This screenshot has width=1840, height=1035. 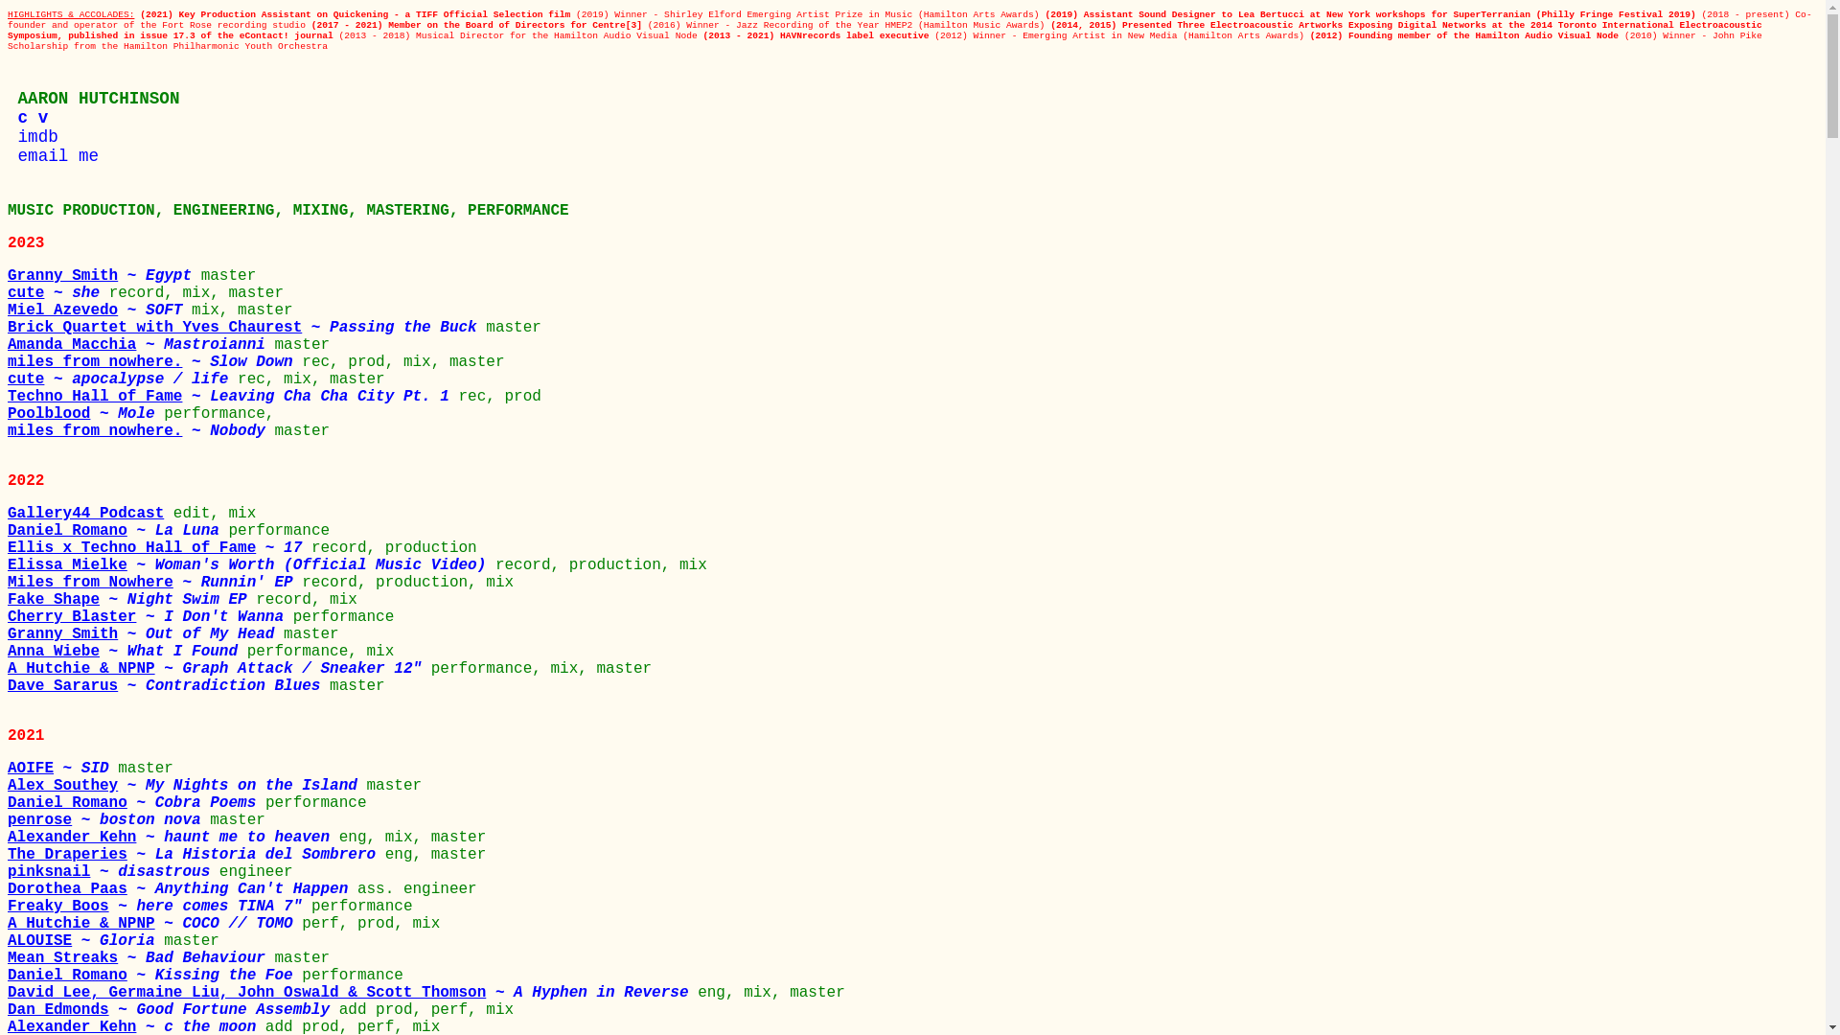 I want to click on Daniel Romano ~ Kissing the Foe, so click(x=155, y=976).